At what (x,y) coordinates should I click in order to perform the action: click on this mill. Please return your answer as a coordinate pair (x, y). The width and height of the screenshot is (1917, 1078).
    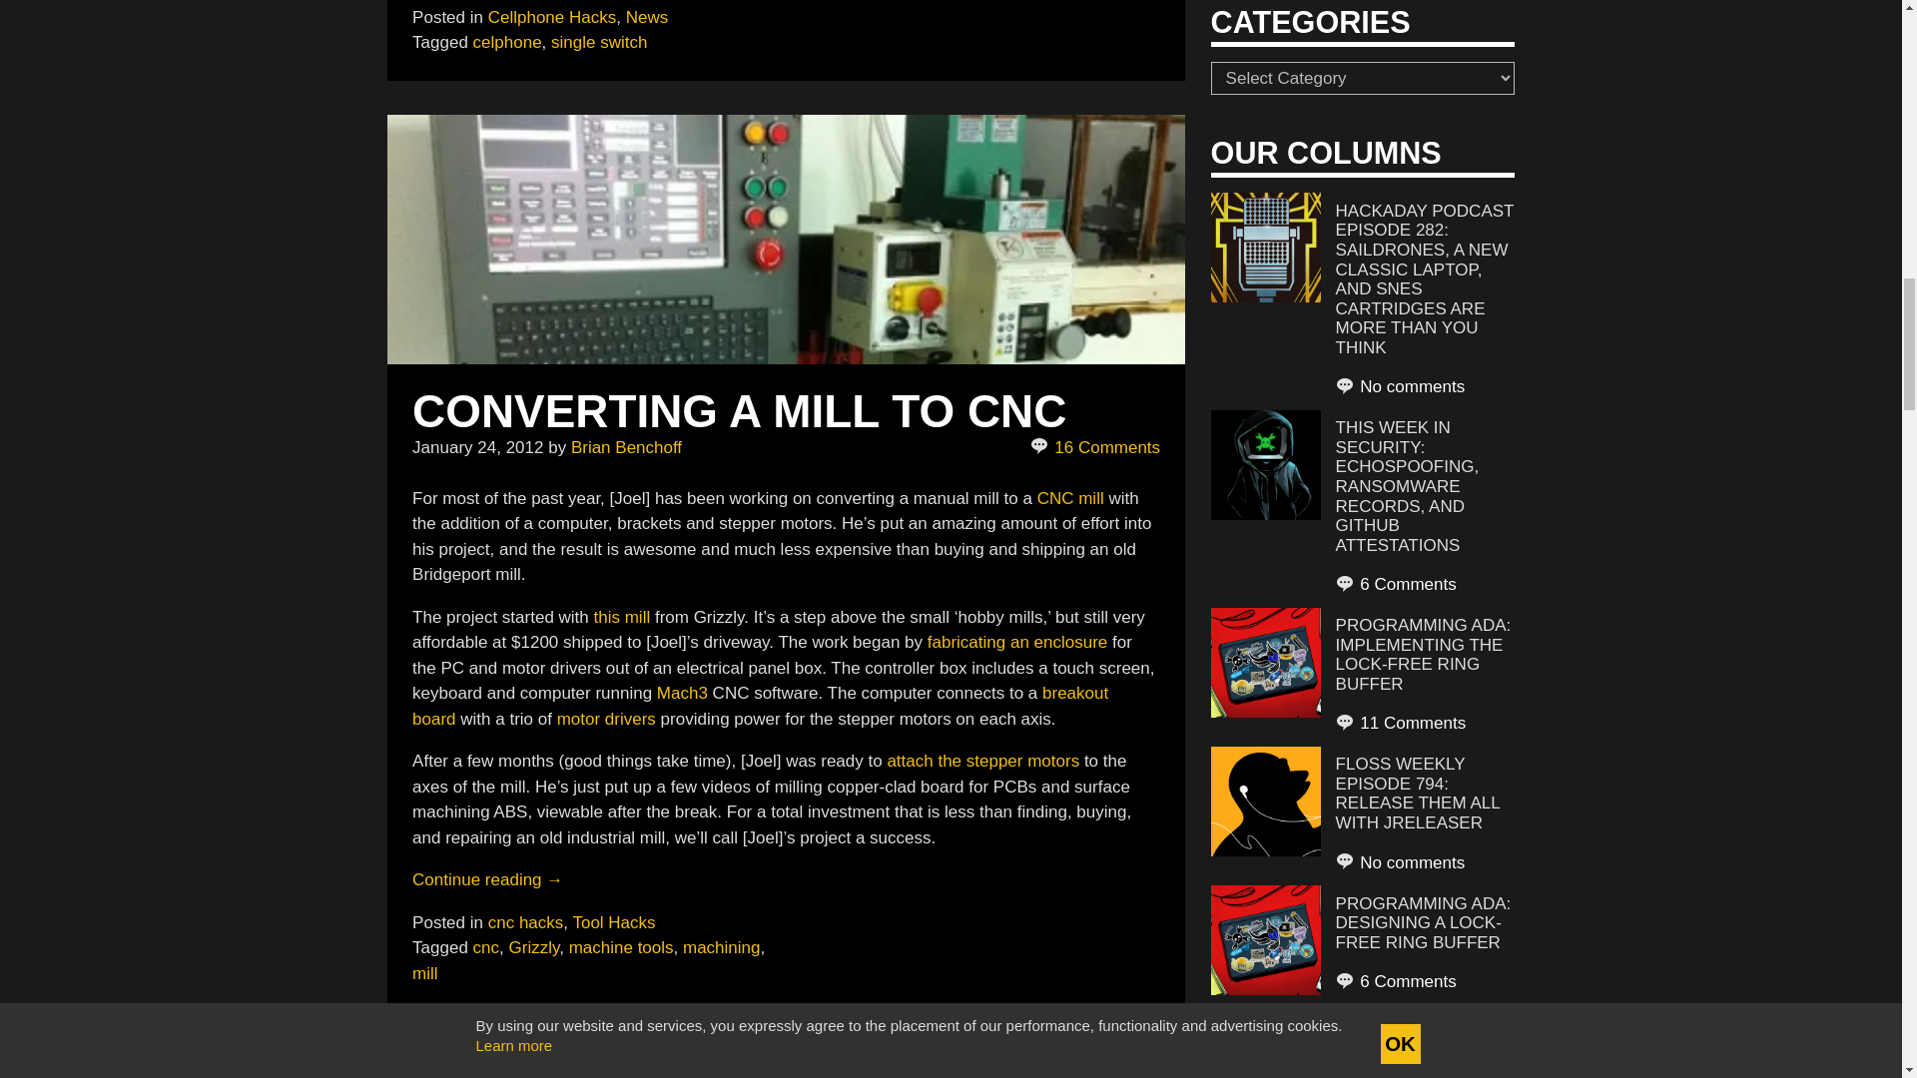
    Looking at the image, I should click on (623, 617).